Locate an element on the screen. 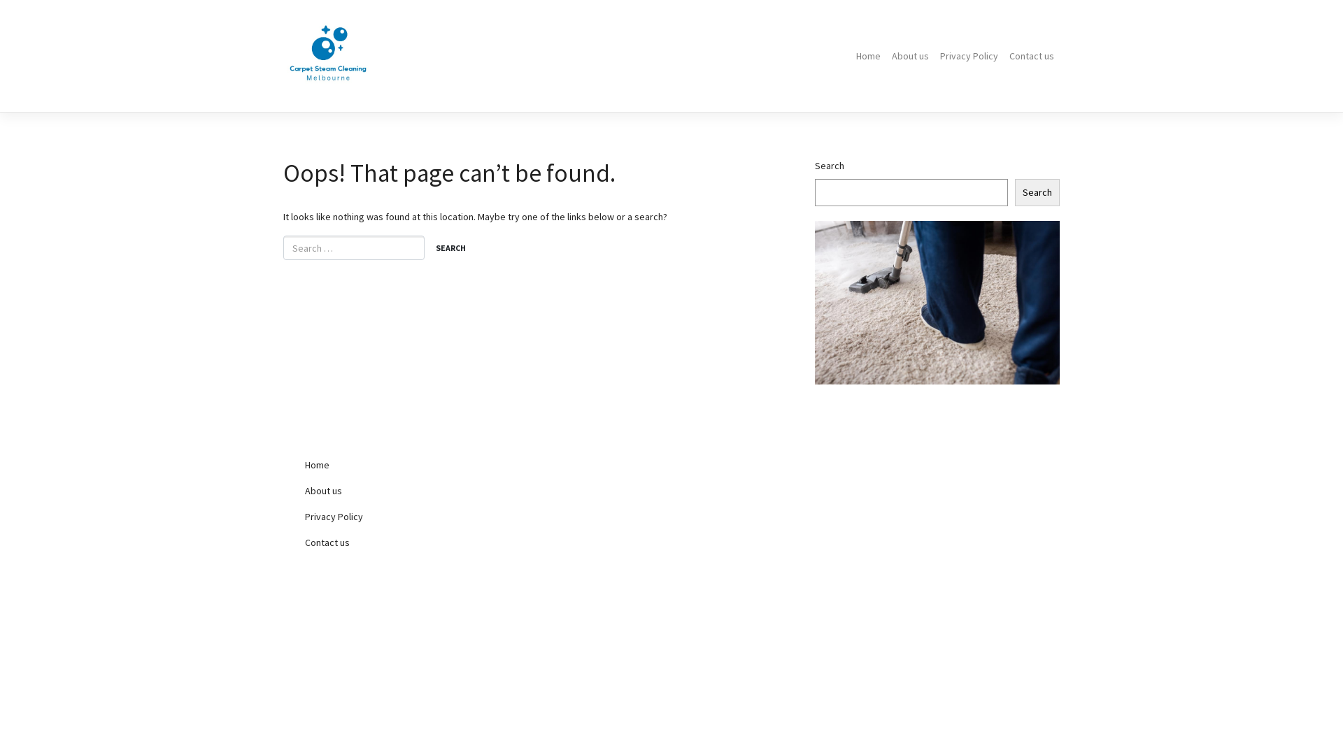 This screenshot has height=755, width=1343. Privacy Policy is located at coordinates (969, 56).